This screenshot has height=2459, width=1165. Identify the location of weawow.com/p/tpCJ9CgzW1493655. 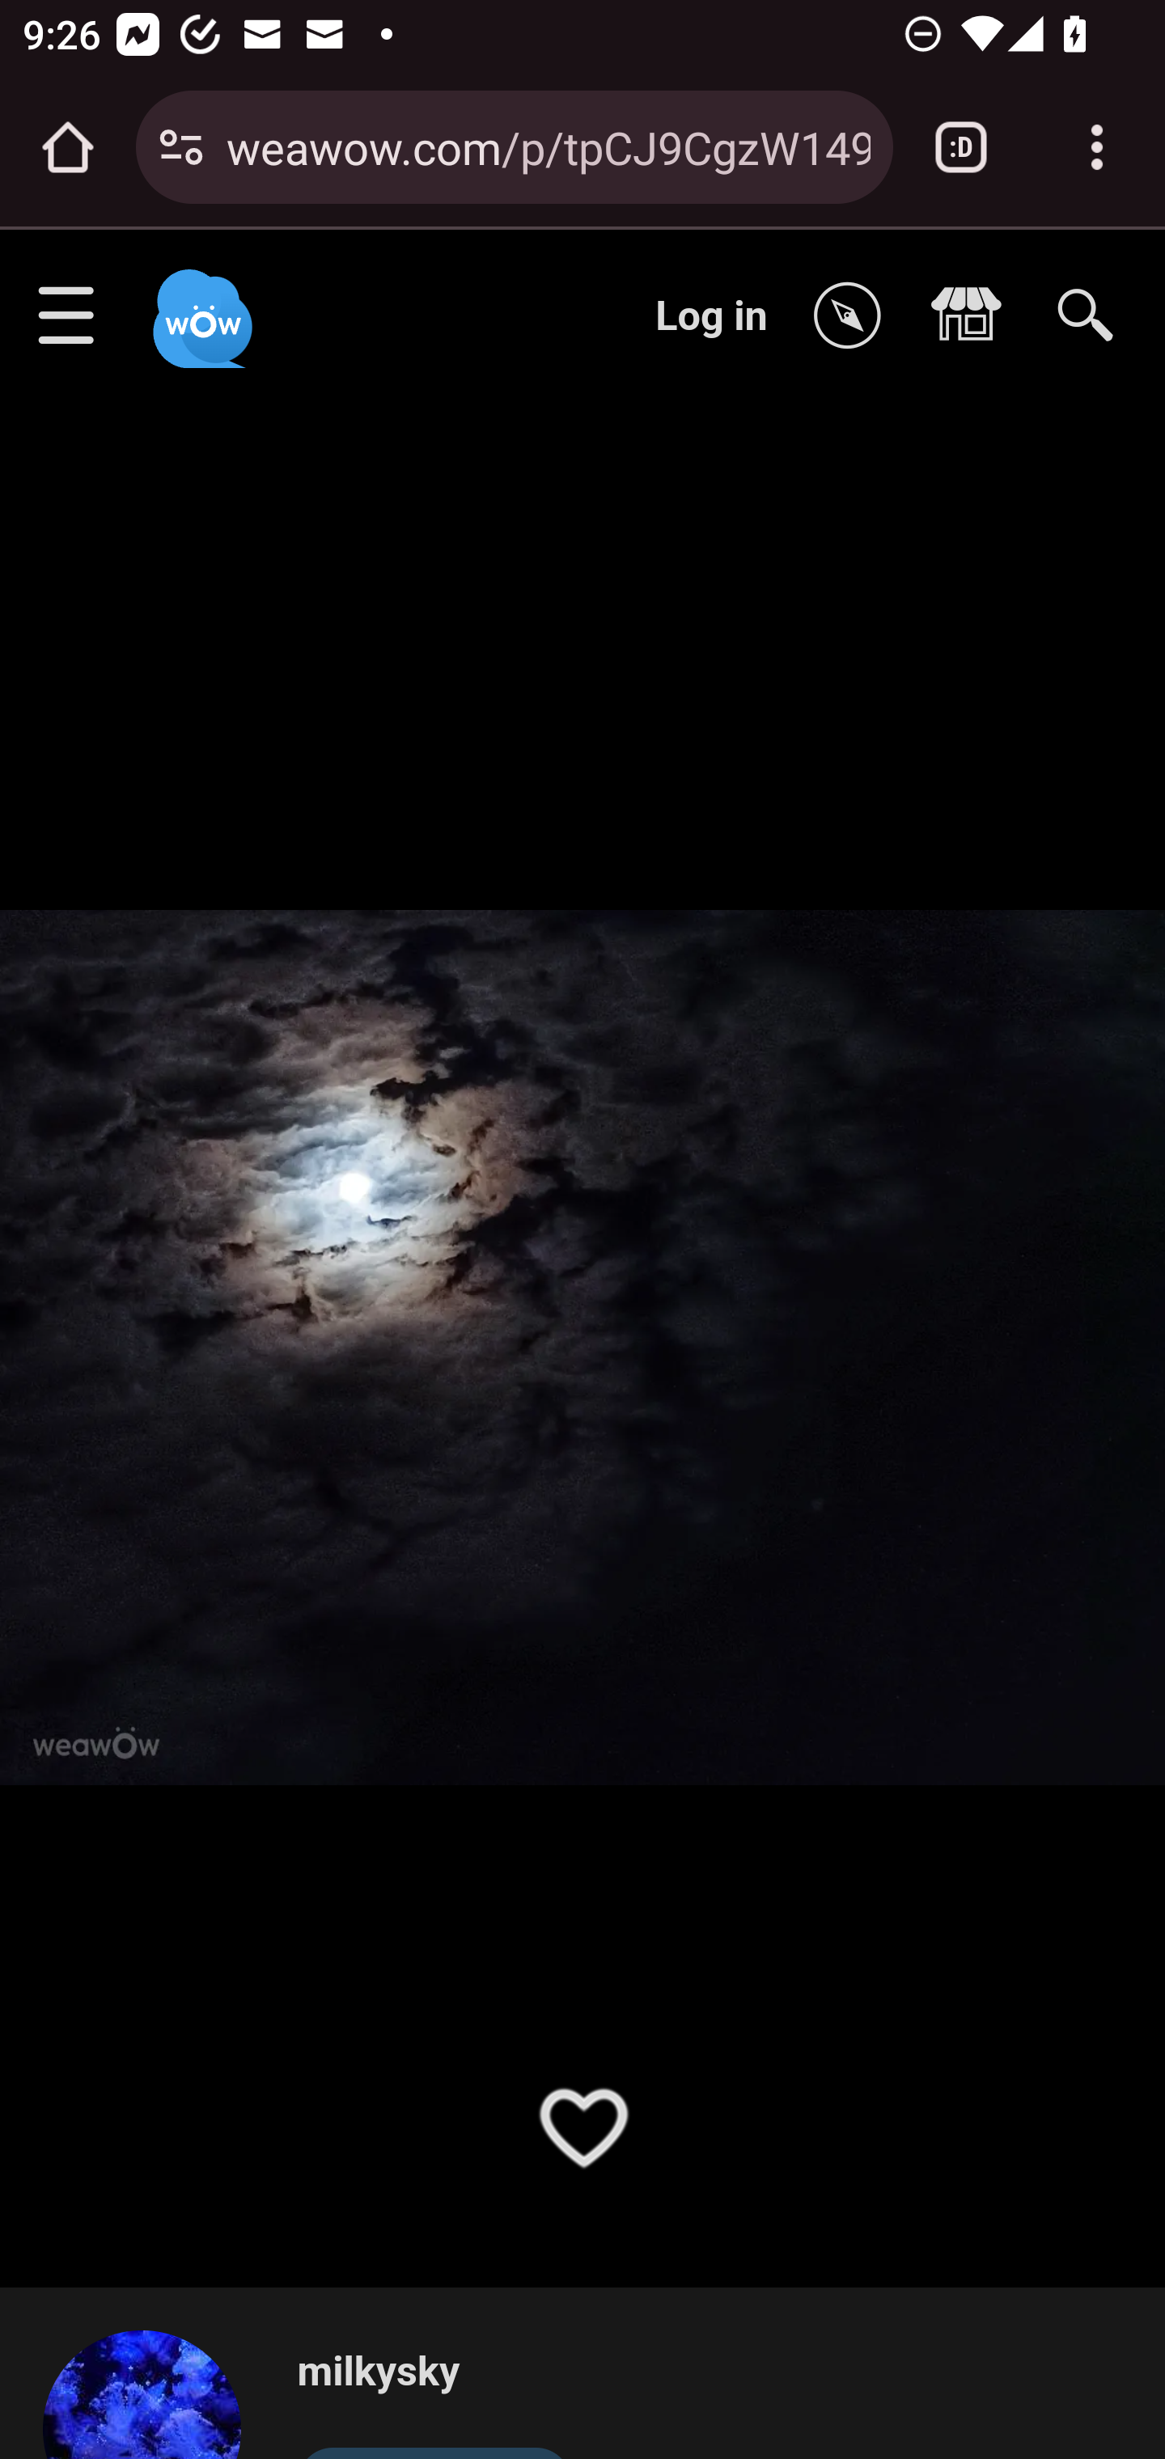
(548, 146).